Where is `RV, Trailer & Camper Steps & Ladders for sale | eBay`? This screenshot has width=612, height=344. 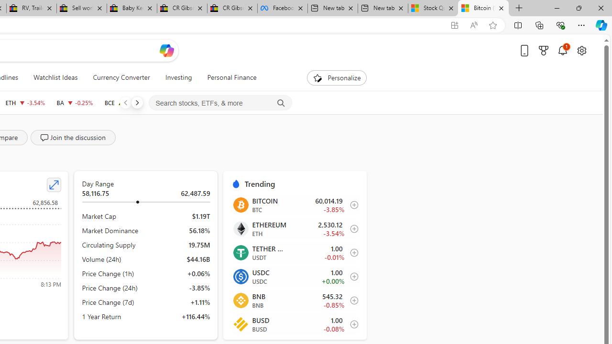
RV, Trailer & Camper Steps & Ladders for sale | eBay is located at coordinates (32, 9).